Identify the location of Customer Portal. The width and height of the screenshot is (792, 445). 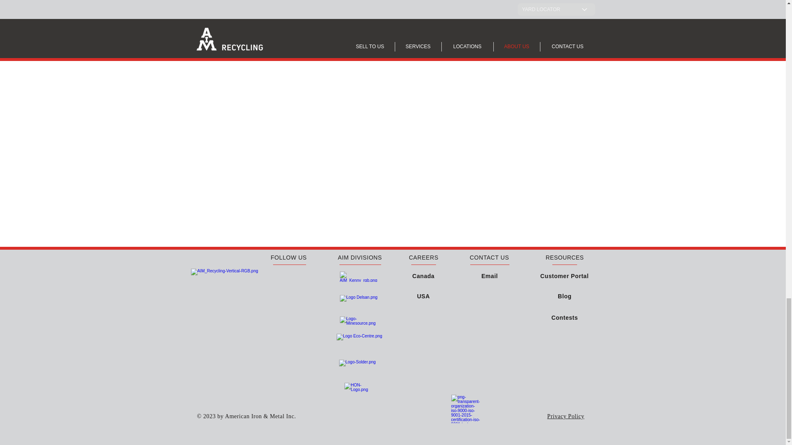
(564, 275).